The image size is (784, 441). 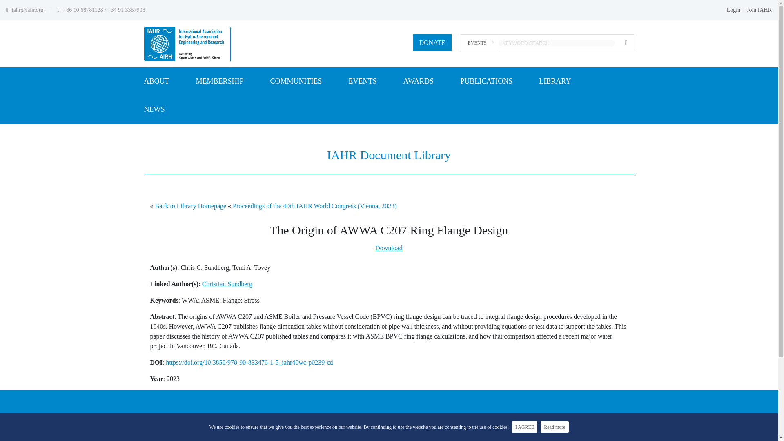 I want to click on PUBLICATIONS, so click(x=486, y=82).